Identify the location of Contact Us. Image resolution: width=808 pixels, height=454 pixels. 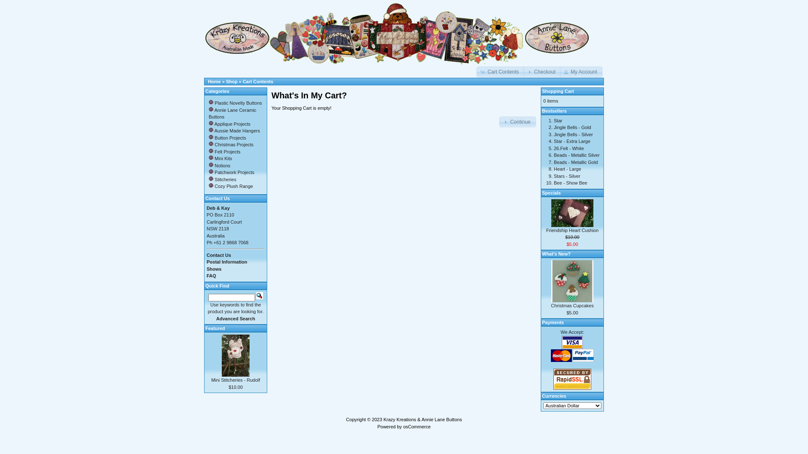
(219, 255).